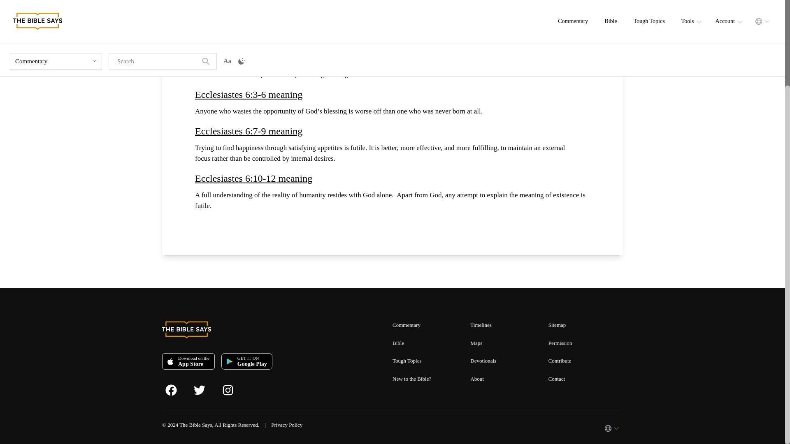 This screenshot has height=444, width=790. Describe the element at coordinates (245, 4) in the screenshot. I see `Ecclesiastes` at that location.